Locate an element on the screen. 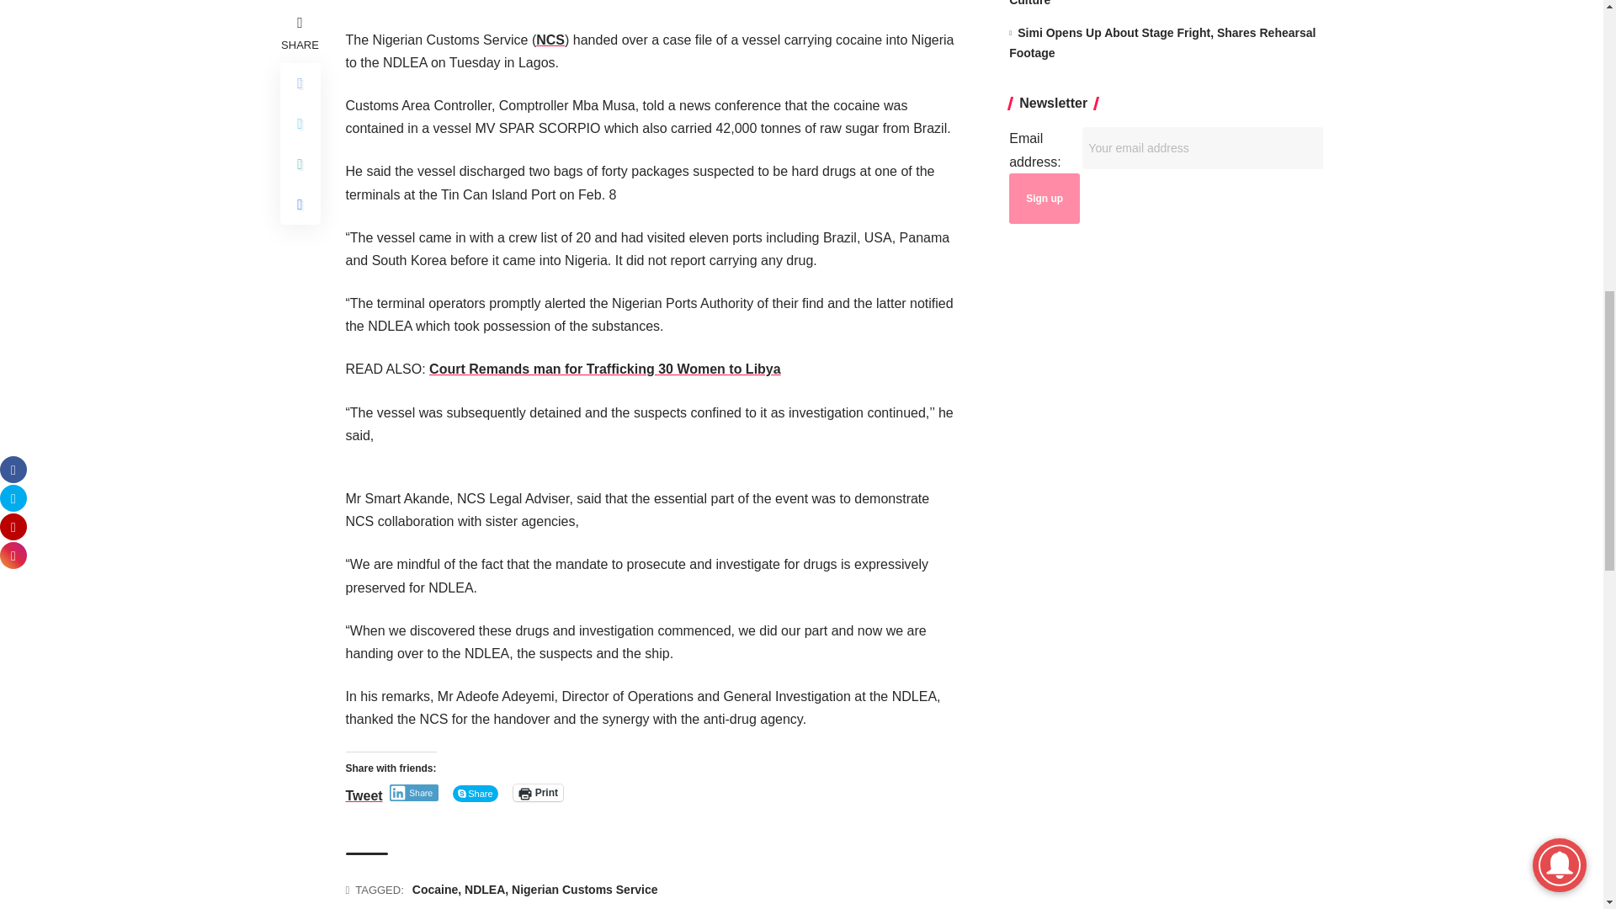 The image size is (1616, 909). Click to print is located at coordinates (538, 793).